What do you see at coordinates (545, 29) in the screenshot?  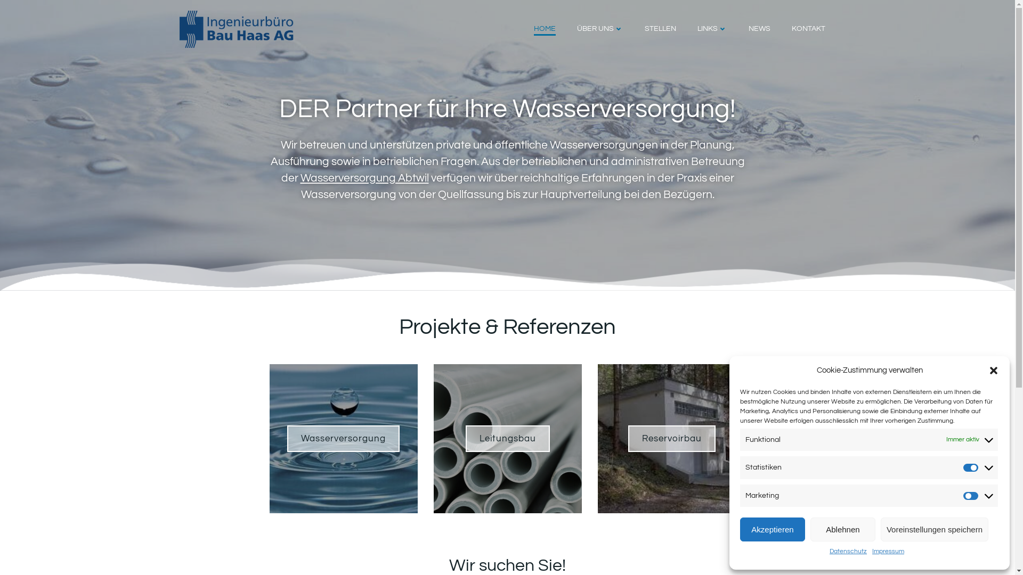 I see `HOME` at bounding box center [545, 29].